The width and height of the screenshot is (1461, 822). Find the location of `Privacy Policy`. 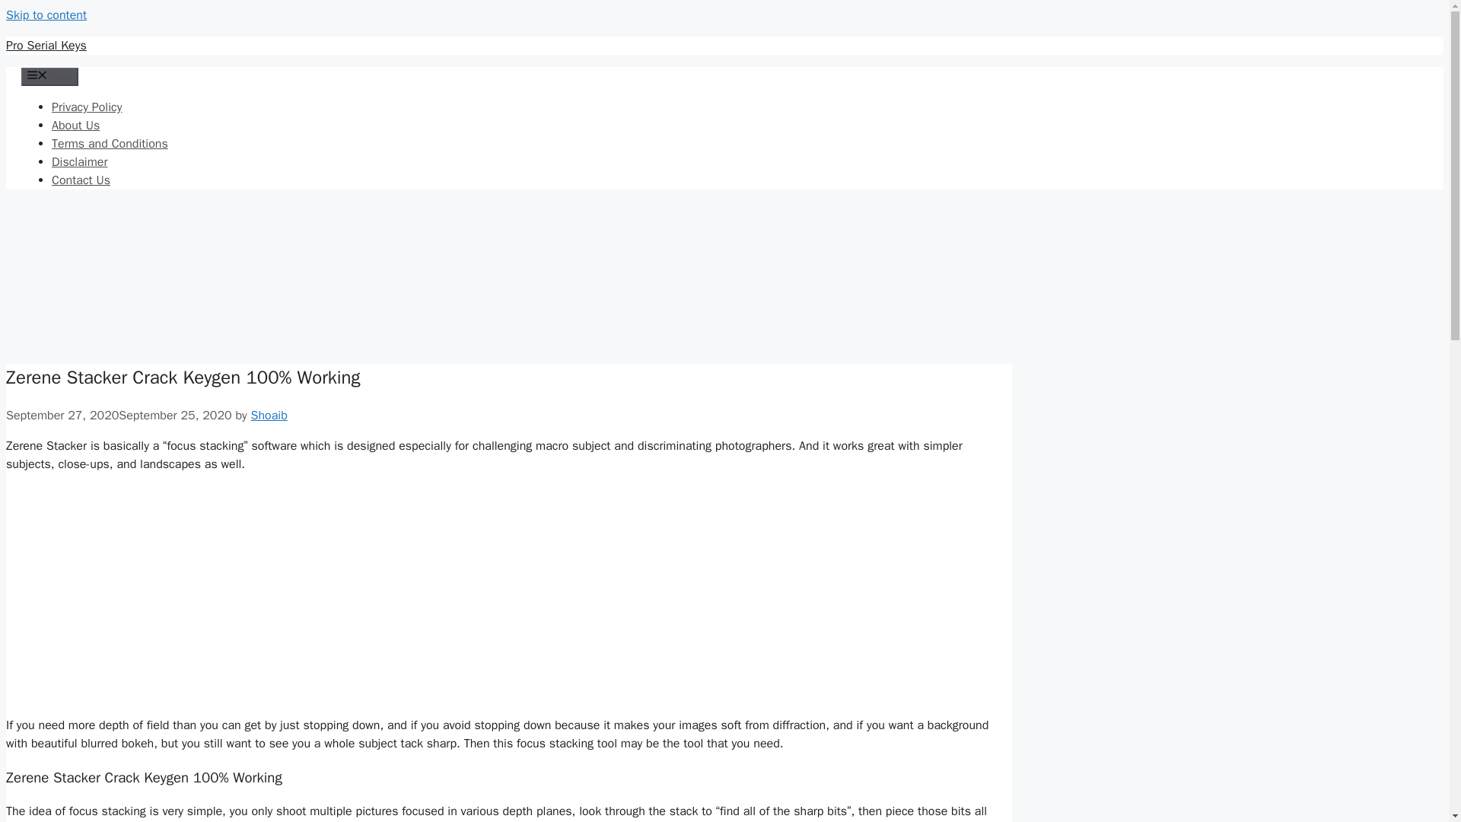

Privacy Policy is located at coordinates (86, 107).